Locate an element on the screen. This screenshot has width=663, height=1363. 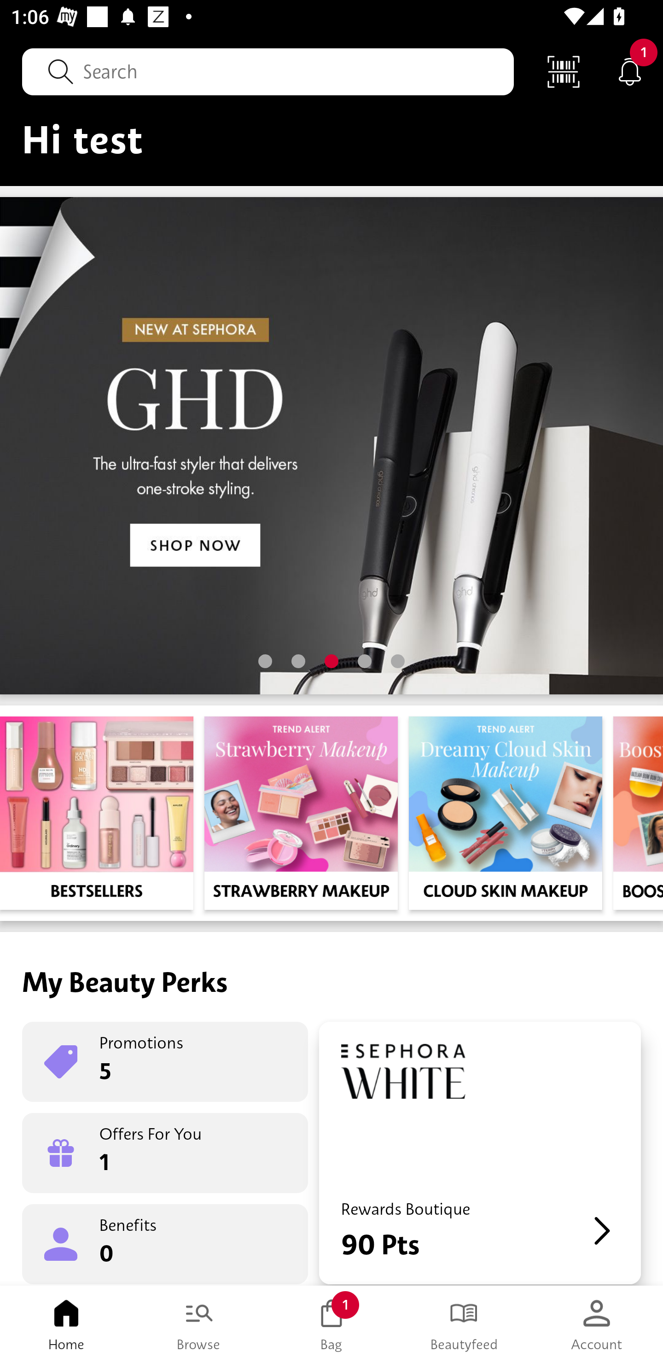
Bag 1 Bag is located at coordinates (331, 1324).